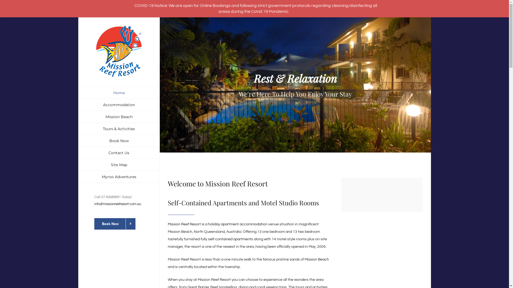 This screenshot has height=288, width=513. Describe the element at coordinates (217, 224) in the screenshot. I see `Mission Reef Resort is a holiday apartment accommodation` at that location.